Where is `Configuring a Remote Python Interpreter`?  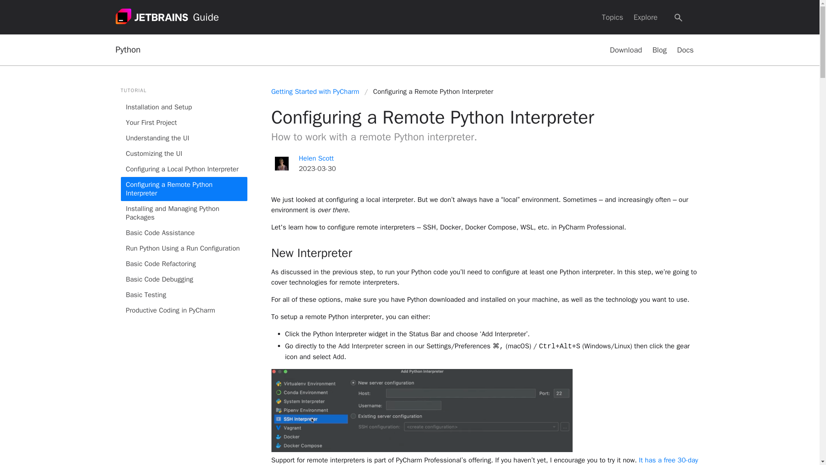
Configuring a Remote Python Interpreter is located at coordinates (184, 189).